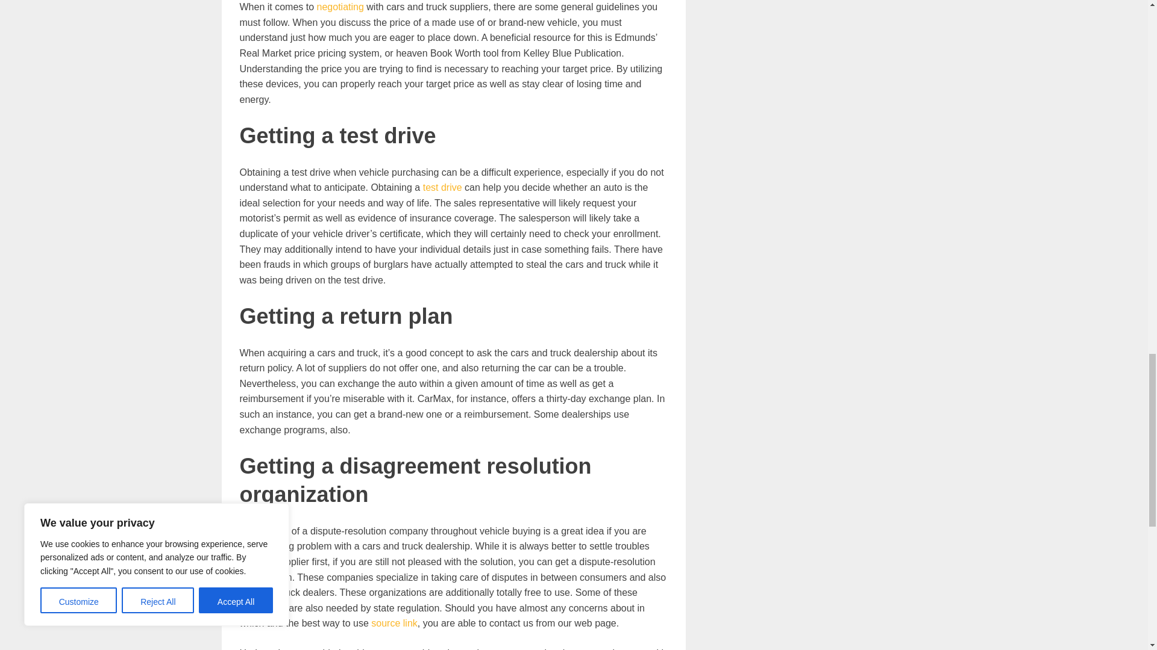 Image resolution: width=1157 pixels, height=650 pixels. Describe the element at coordinates (340, 7) in the screenshot. I see `negotiating` at that location.